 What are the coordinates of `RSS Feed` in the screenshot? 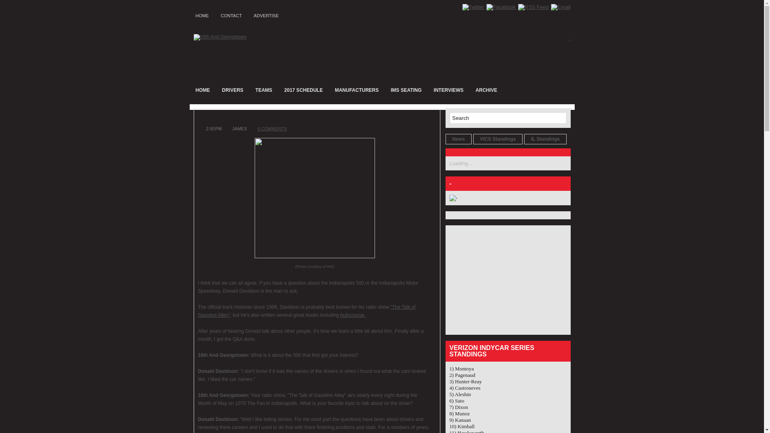 It's located at (533, 7).